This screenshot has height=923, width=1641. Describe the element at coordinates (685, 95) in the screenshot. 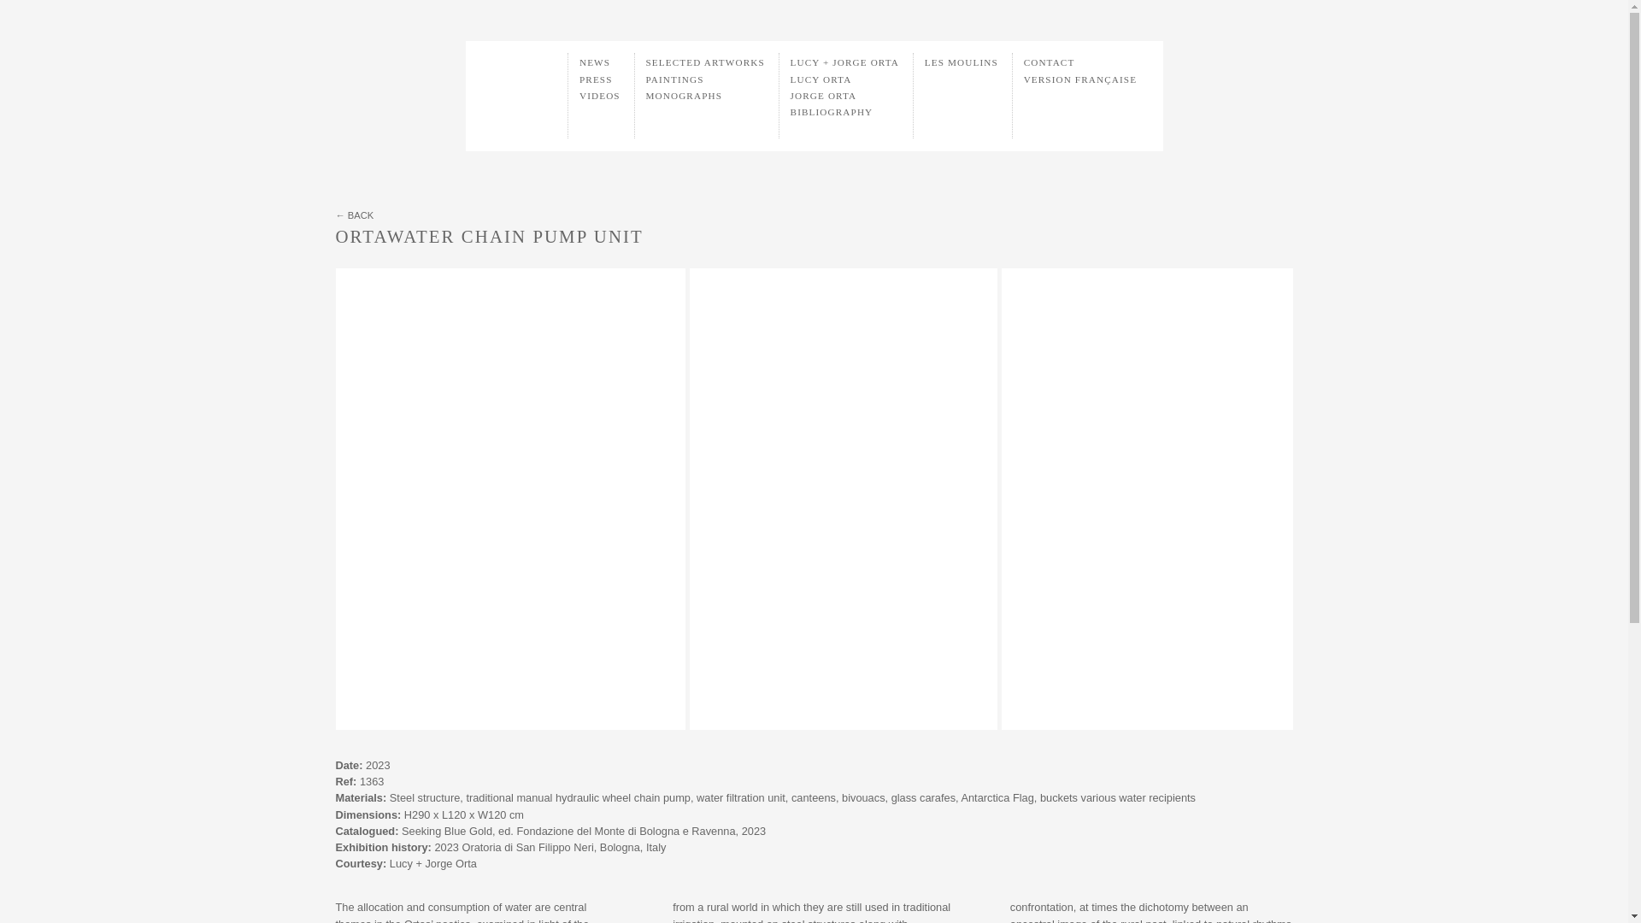

I see `MONOGRAPHS` at that location.